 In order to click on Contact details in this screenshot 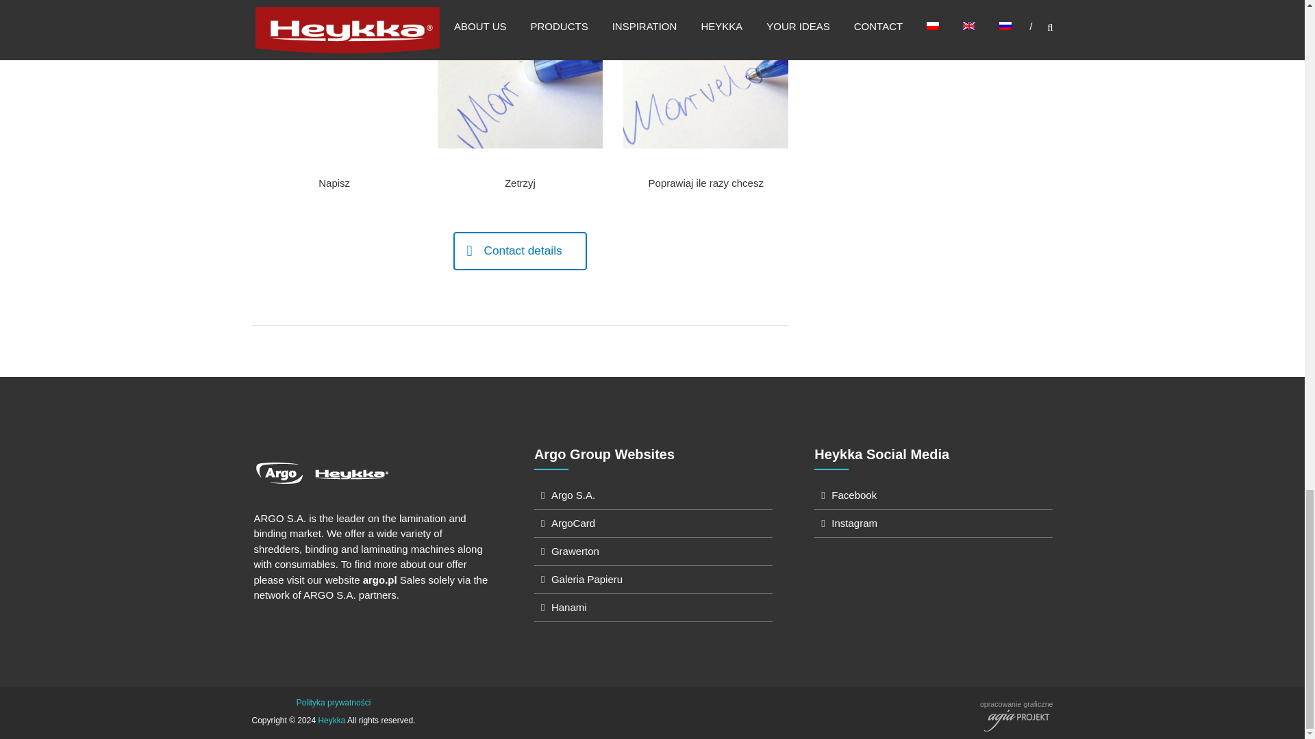, I will do `click(520, 251)`.